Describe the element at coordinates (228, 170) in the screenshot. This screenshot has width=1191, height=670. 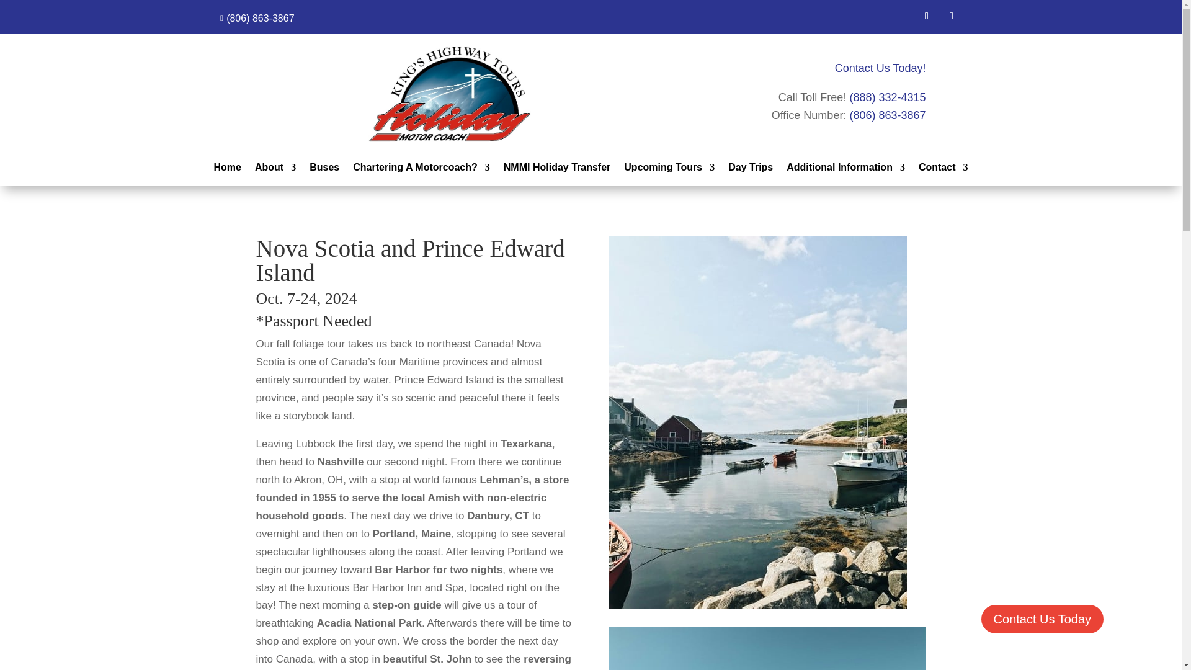
I see `Home` at that location.